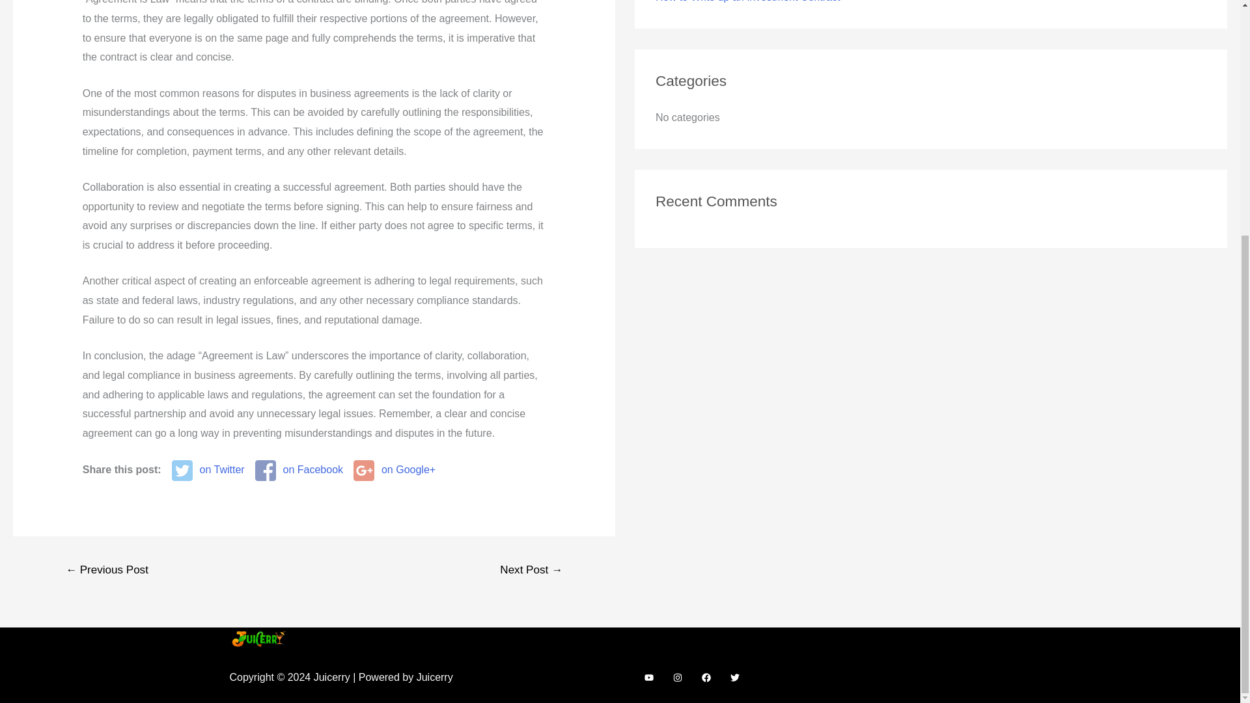  Describe the element at coordinates (747, 1) in the screenshot. I see `How to Write up an Investment Contract` at that location.